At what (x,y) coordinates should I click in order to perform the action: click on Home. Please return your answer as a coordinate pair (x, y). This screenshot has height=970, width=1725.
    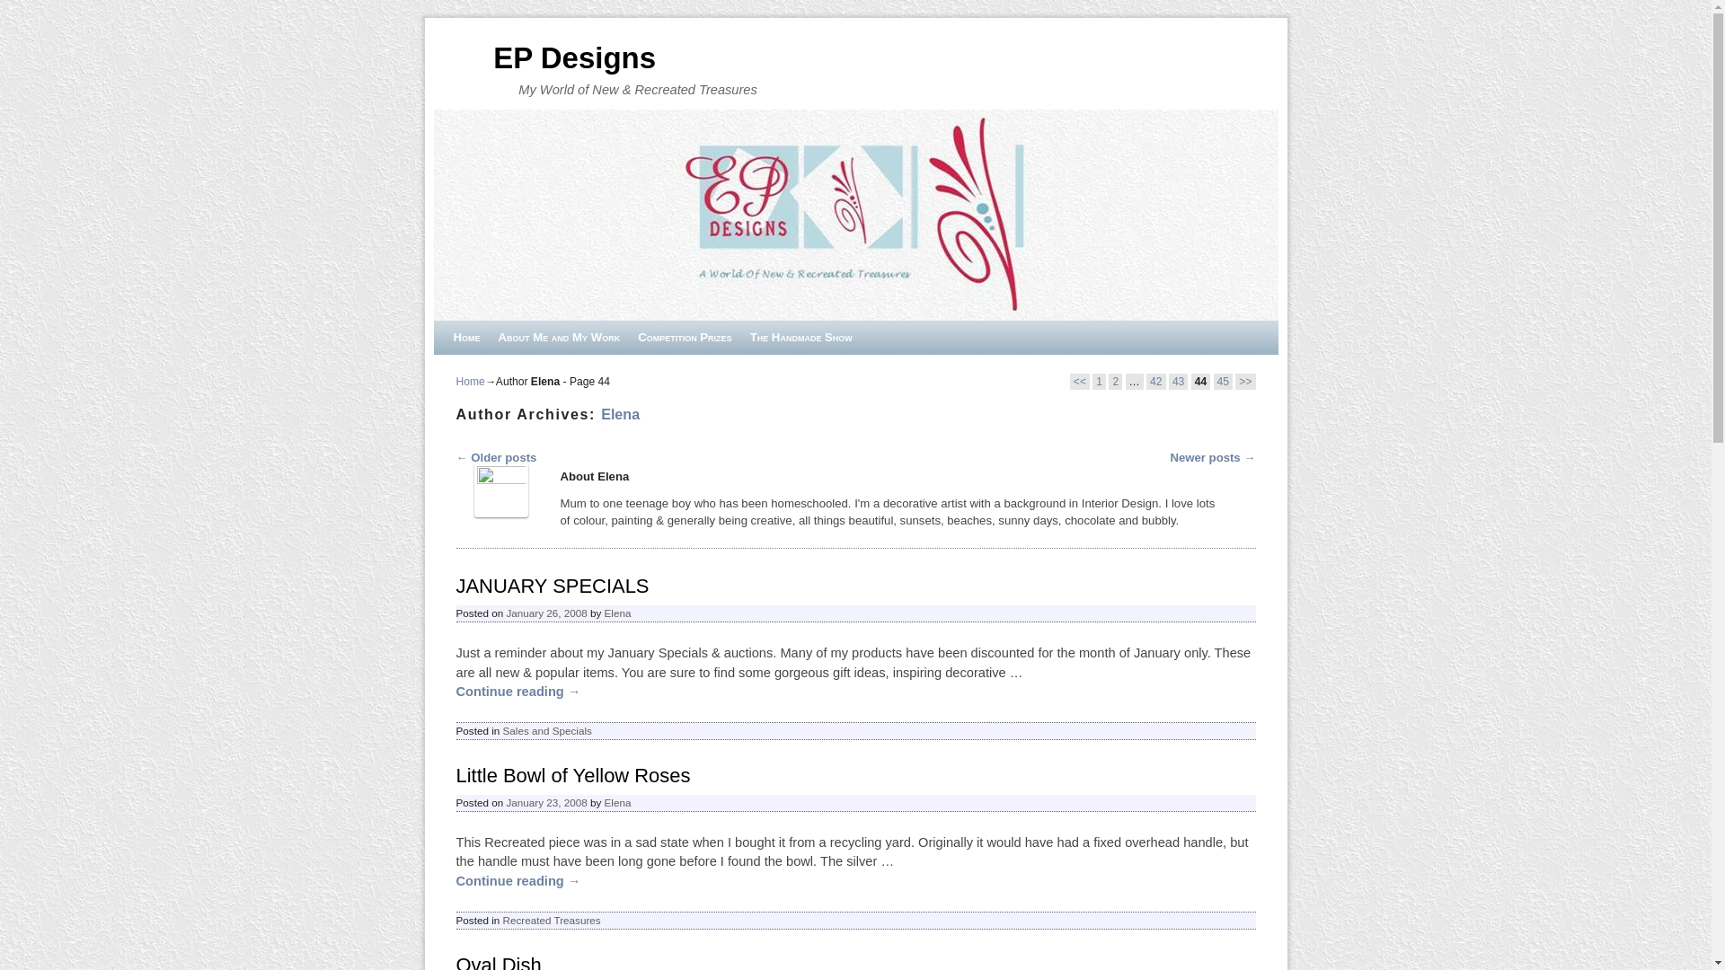
    Looking at the image, I should click on (465, 338).